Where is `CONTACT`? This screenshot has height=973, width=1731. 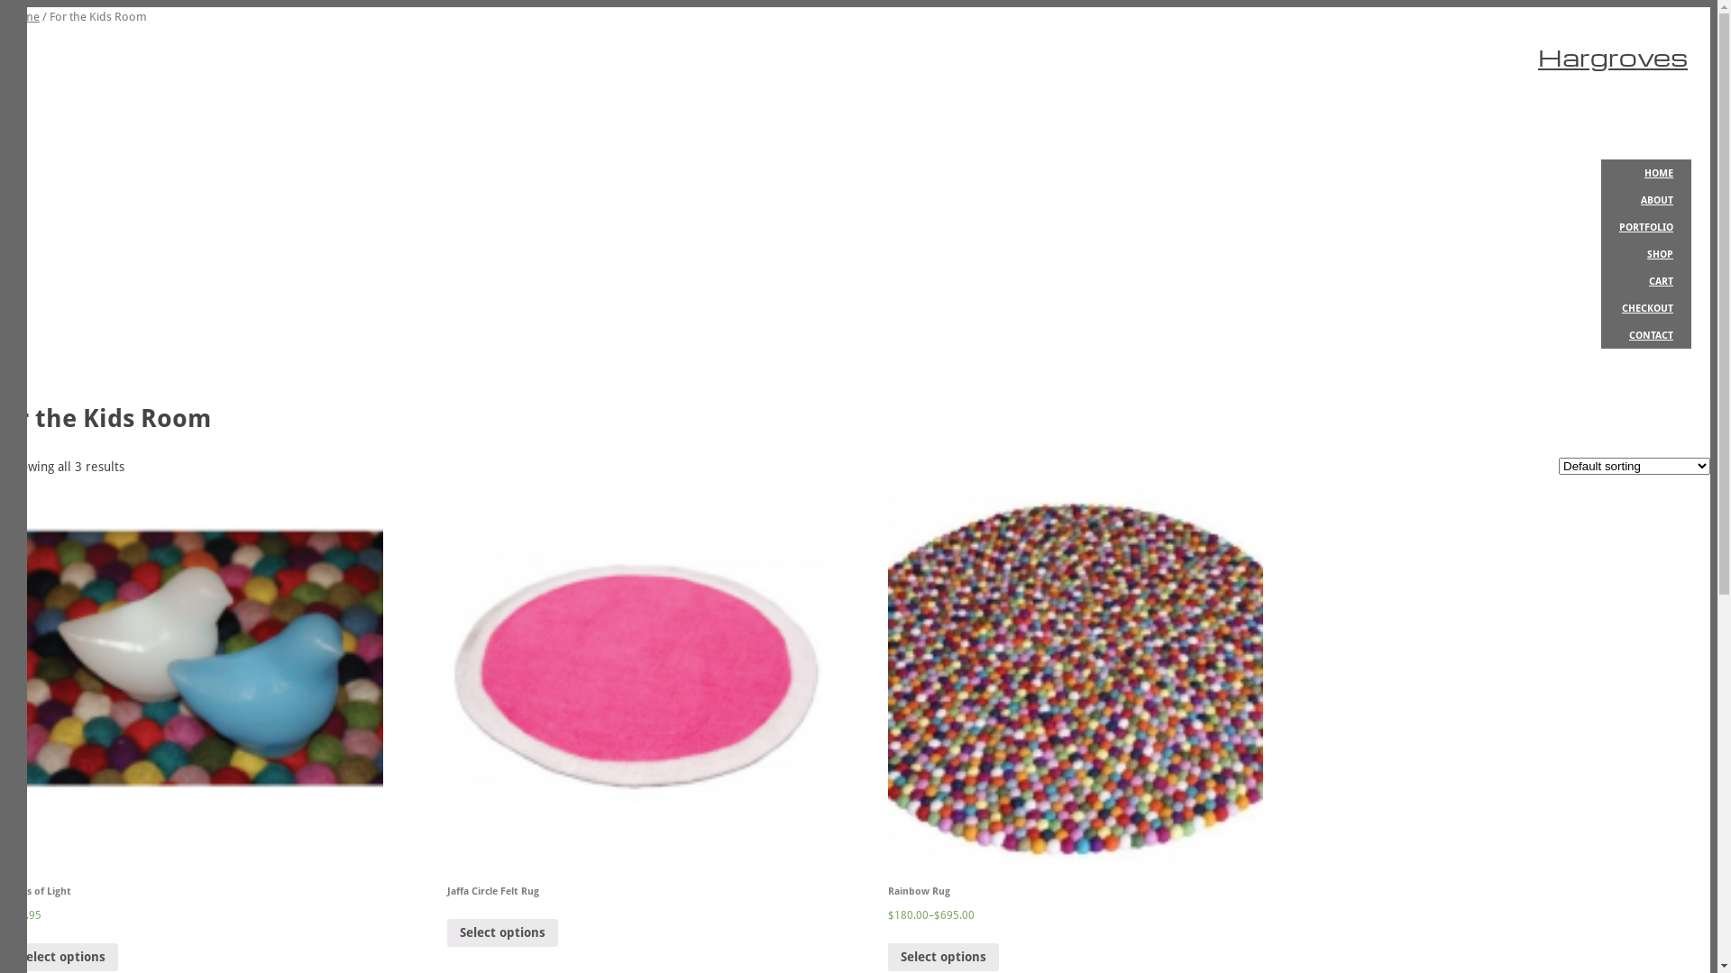 CONTACT is located at coordinates (1646, 335).